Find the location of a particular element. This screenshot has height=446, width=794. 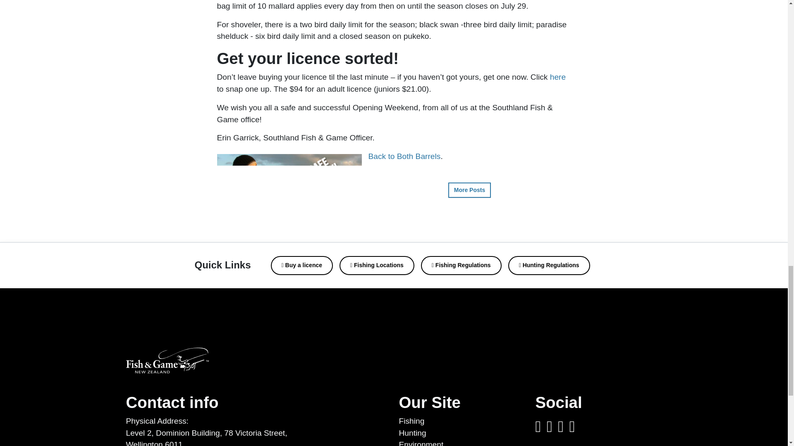

Hunting is located at coordinates (412, 433).